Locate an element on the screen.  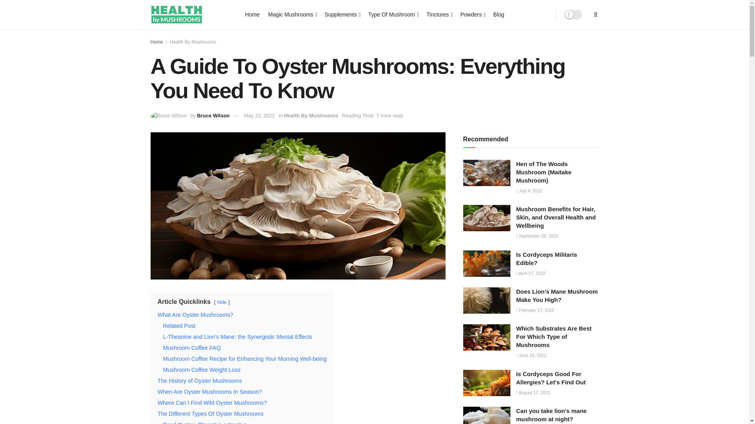
Type Of Mushroom is located at coordinates (392, 14).